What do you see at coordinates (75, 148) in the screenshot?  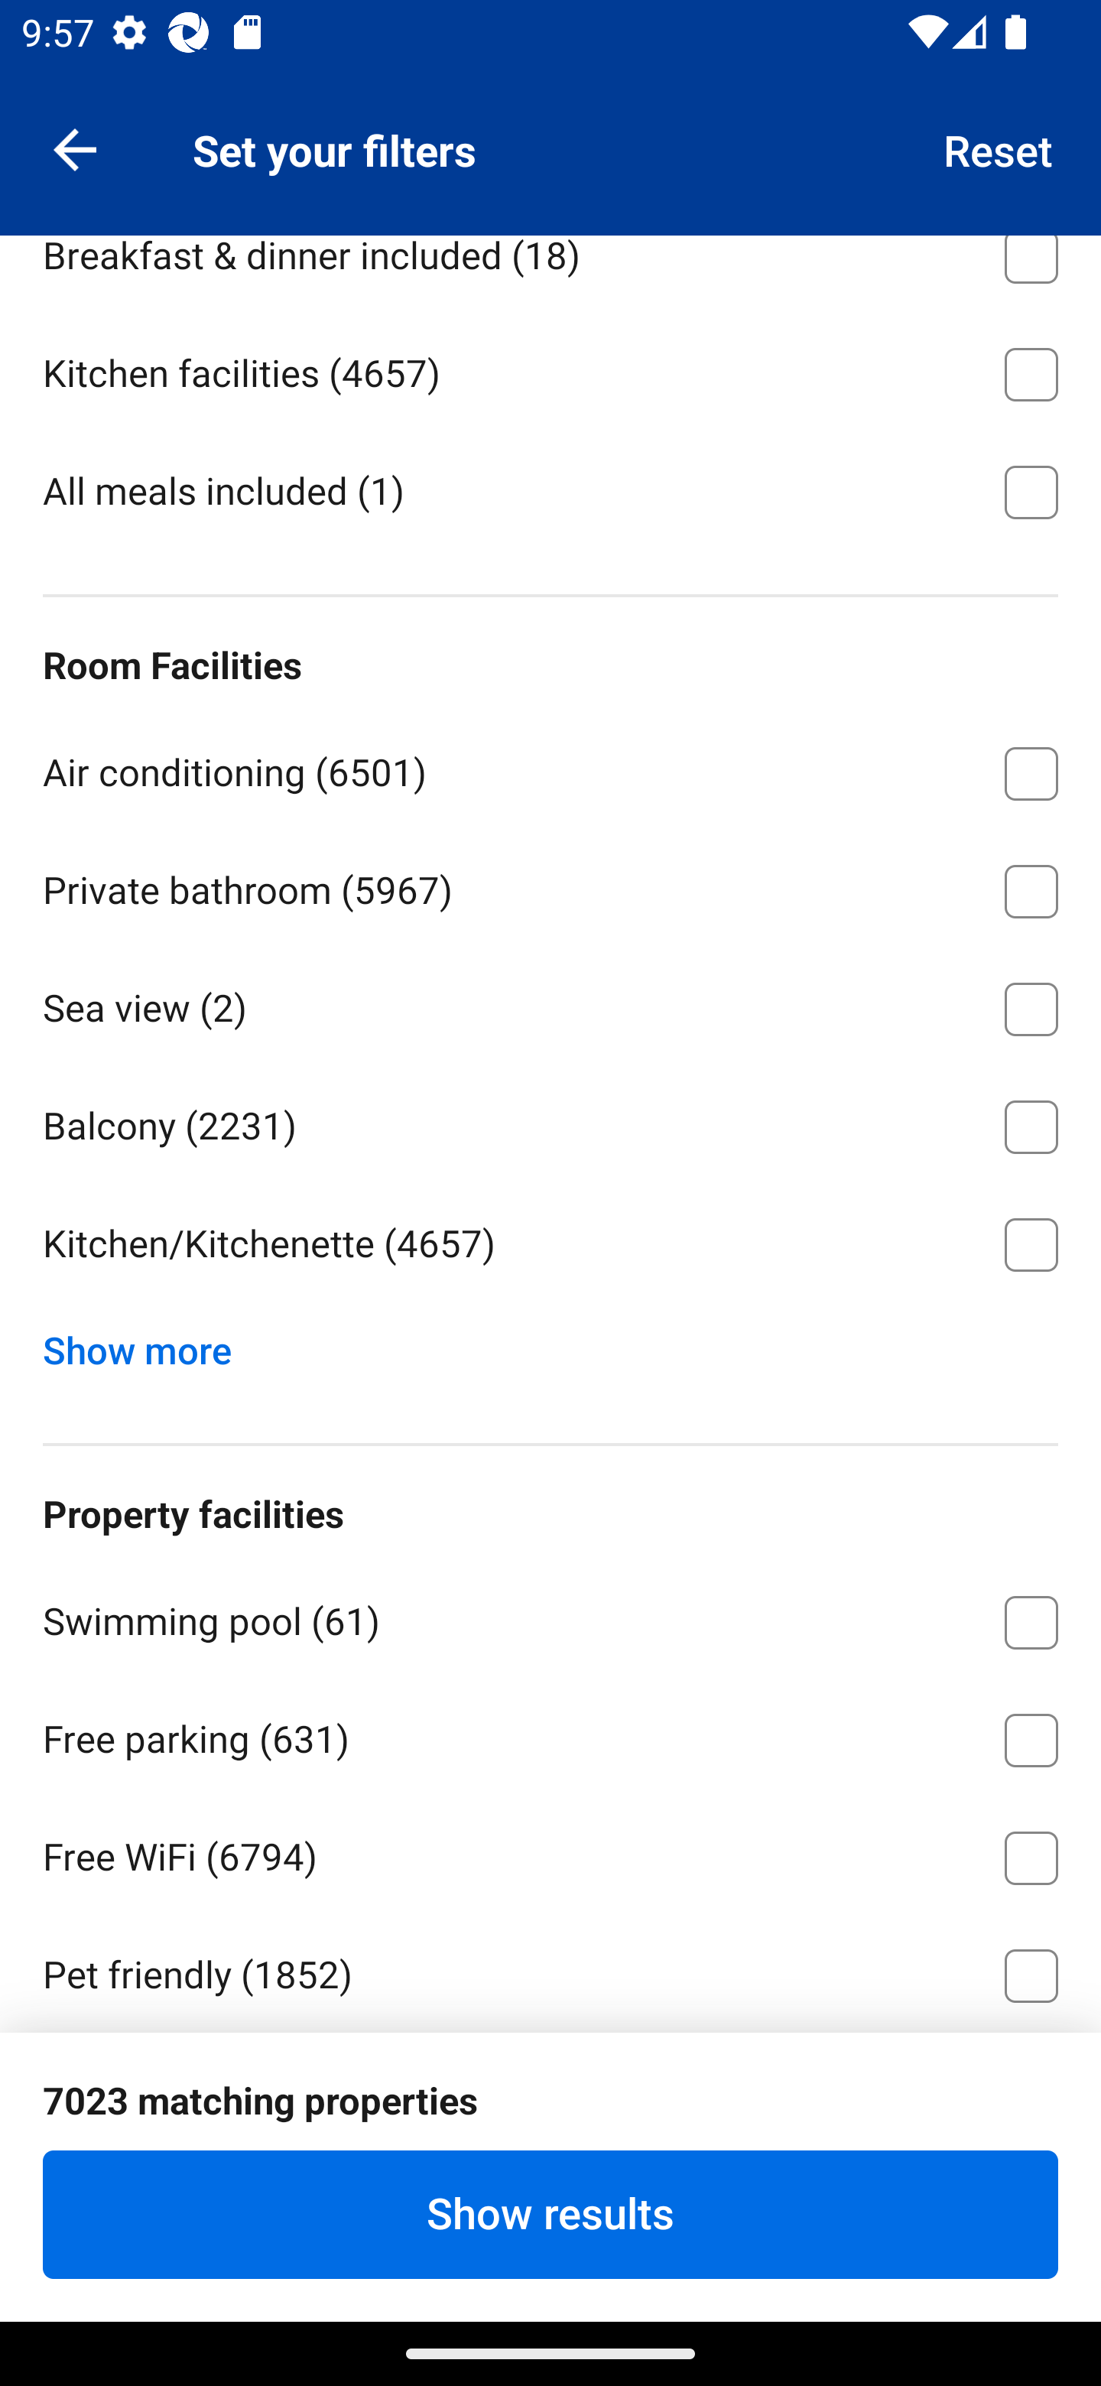 I see `Navigate up` at bounding box center [75, 148].